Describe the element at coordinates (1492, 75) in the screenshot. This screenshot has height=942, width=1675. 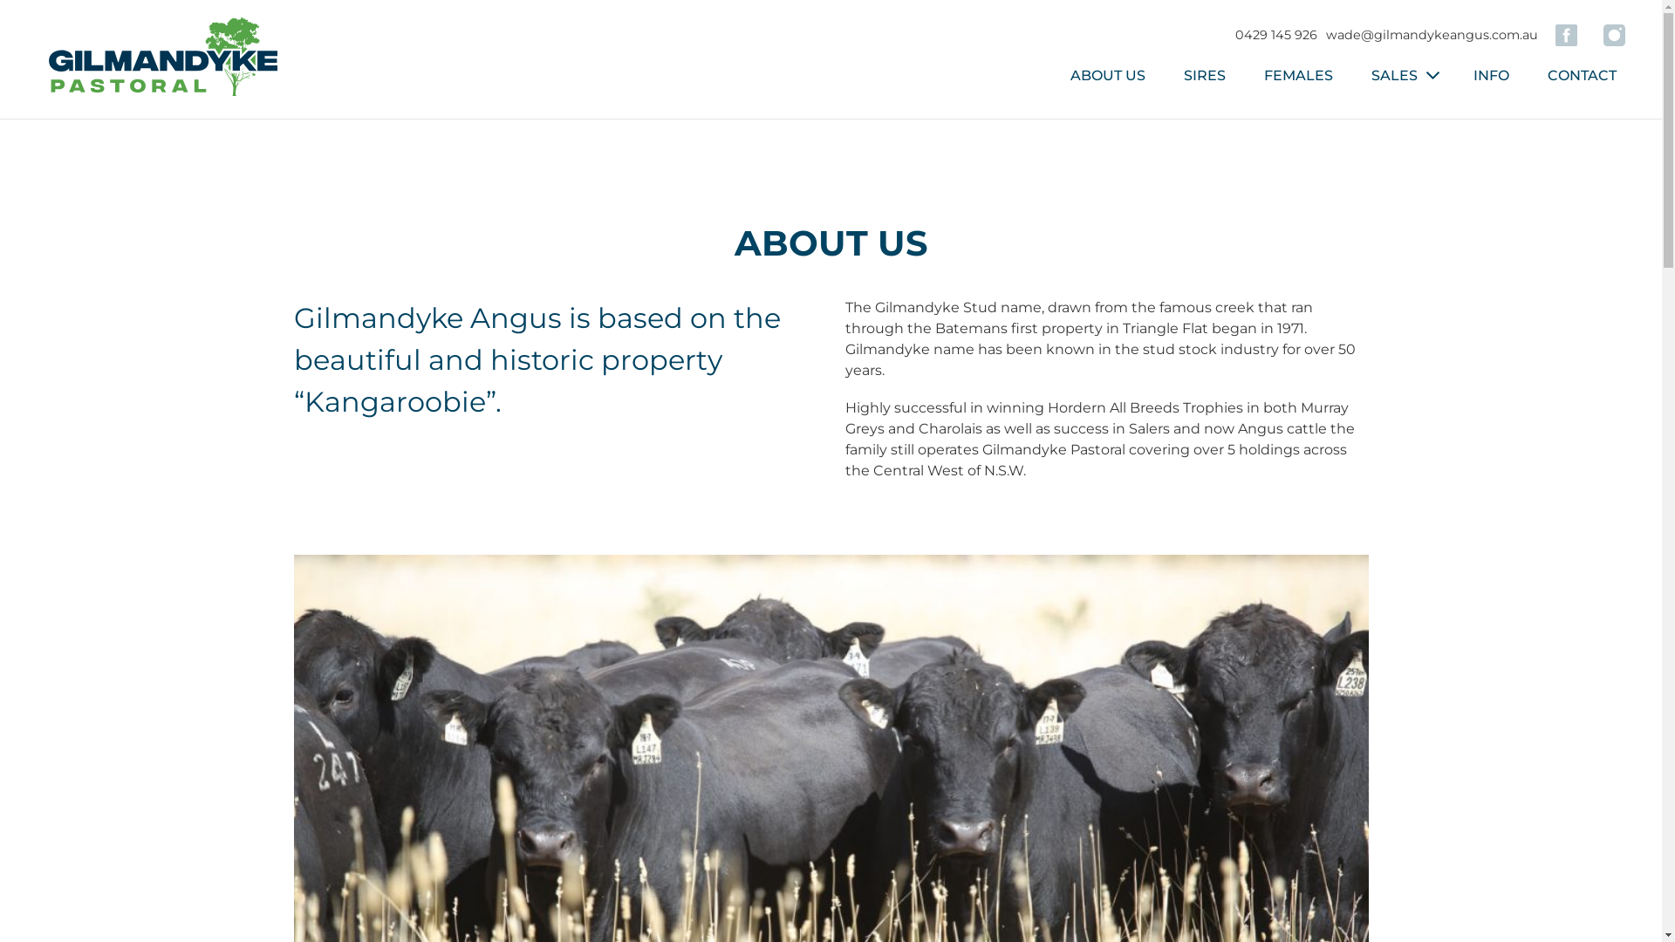
I see `INFO` at that location.